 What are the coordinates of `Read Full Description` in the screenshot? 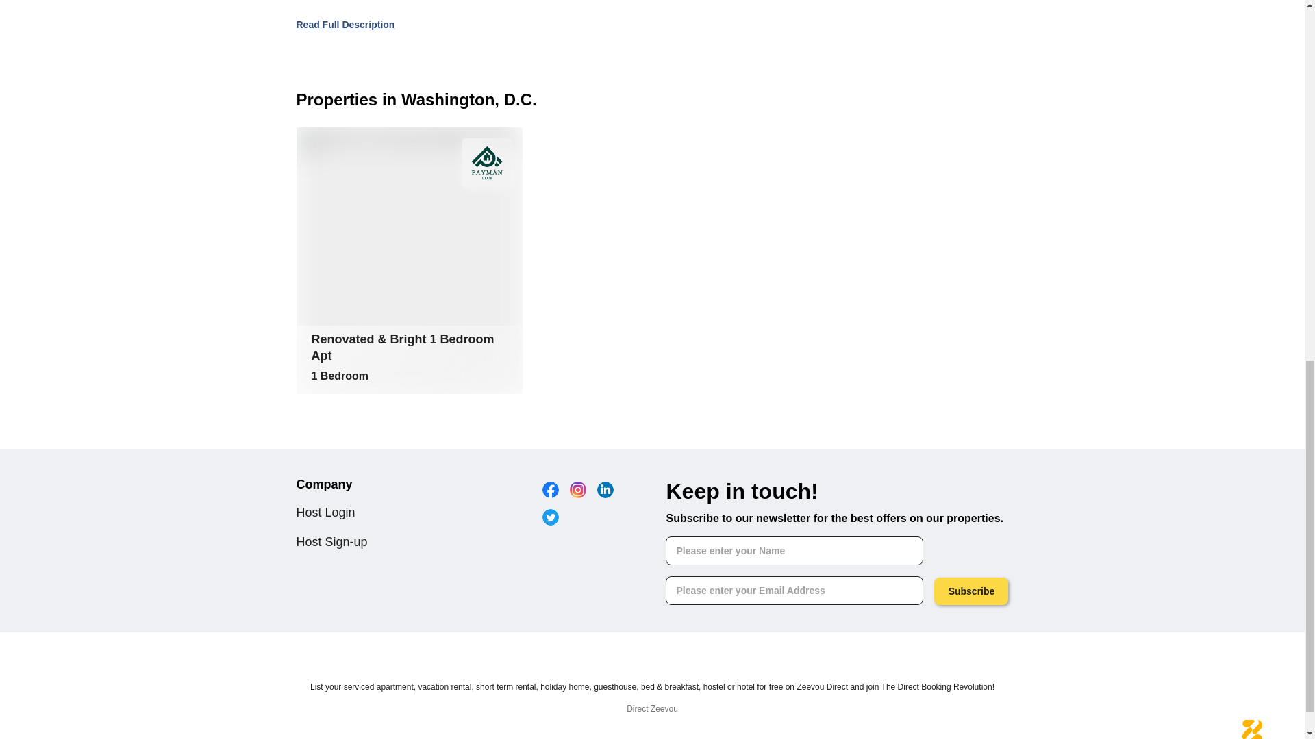 It's located at (345, 25).